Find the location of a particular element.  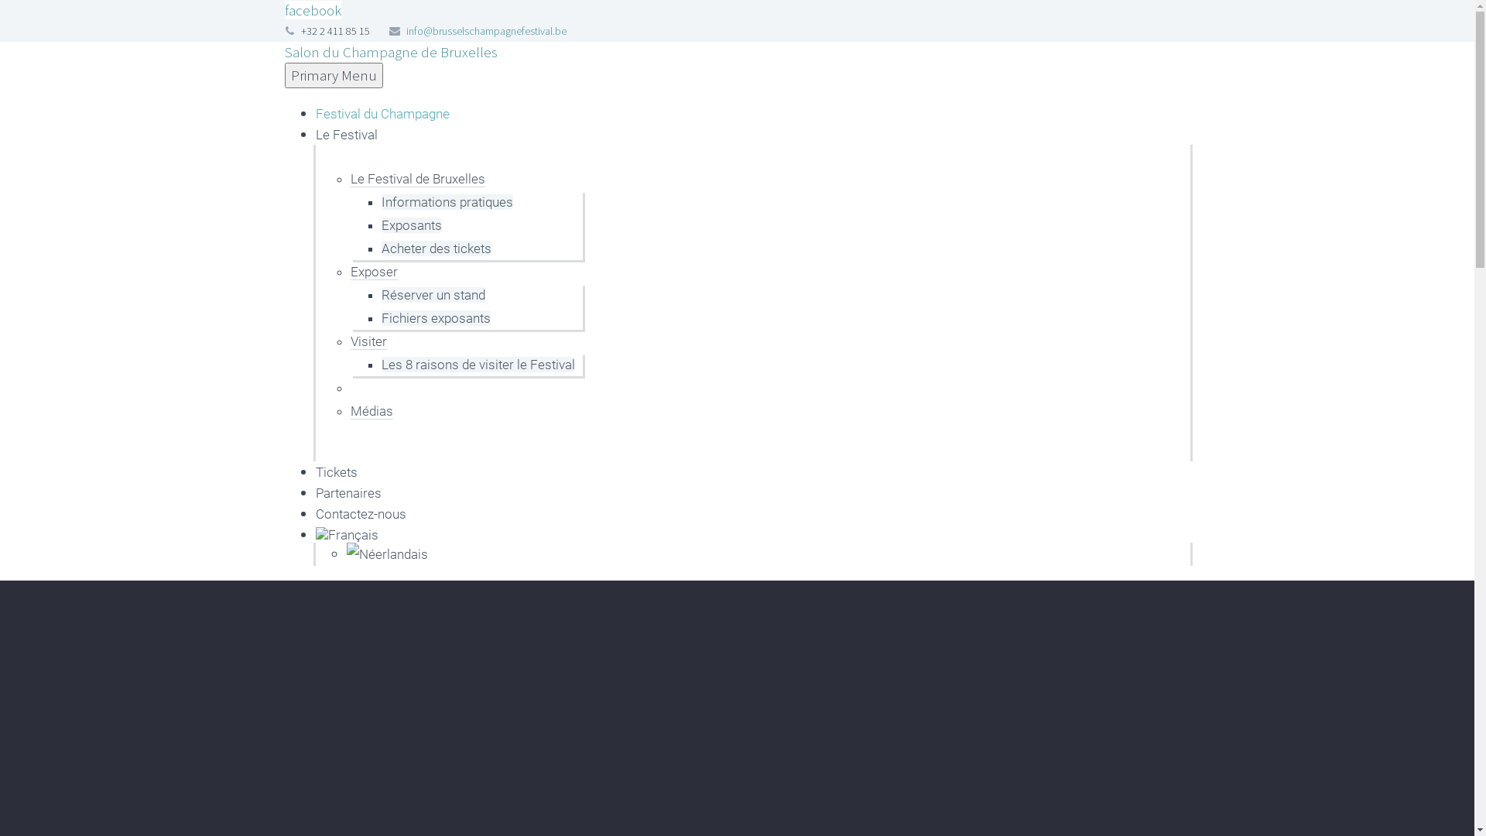

facebook is located at coordinates (313, 10).